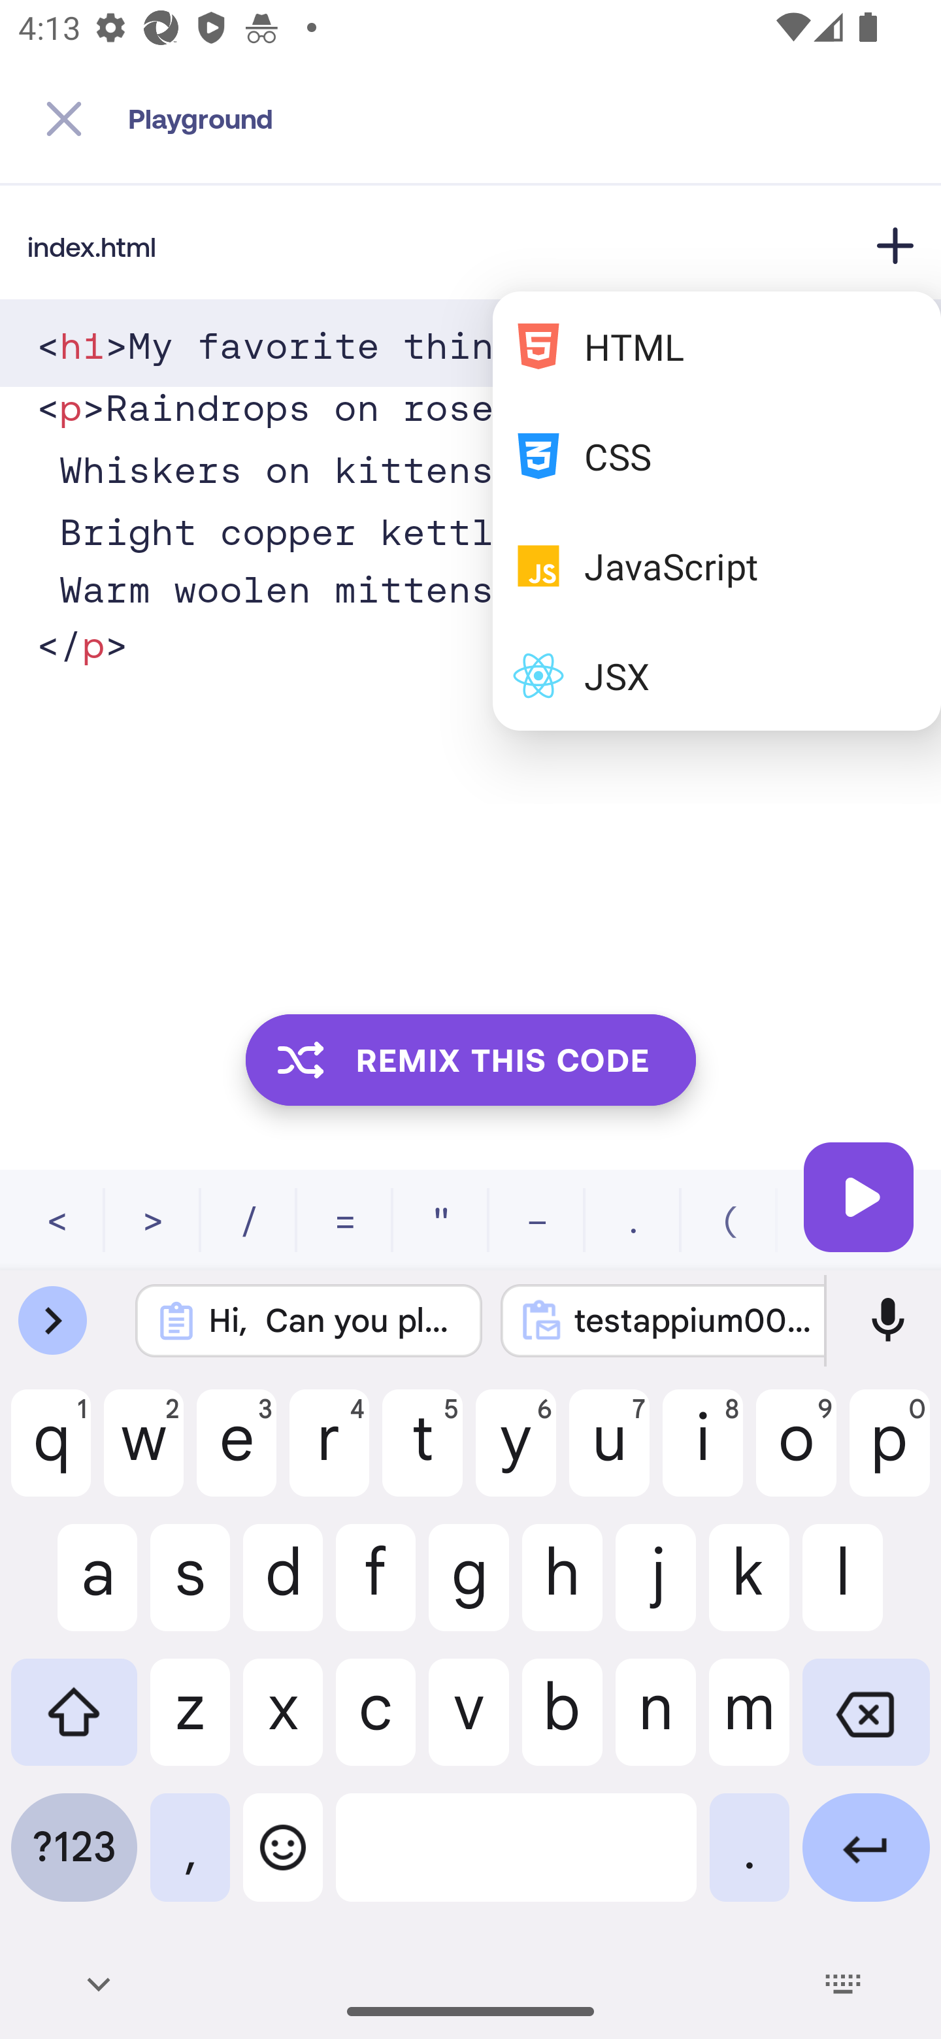  I want to click on CSS, so click(717, 456).